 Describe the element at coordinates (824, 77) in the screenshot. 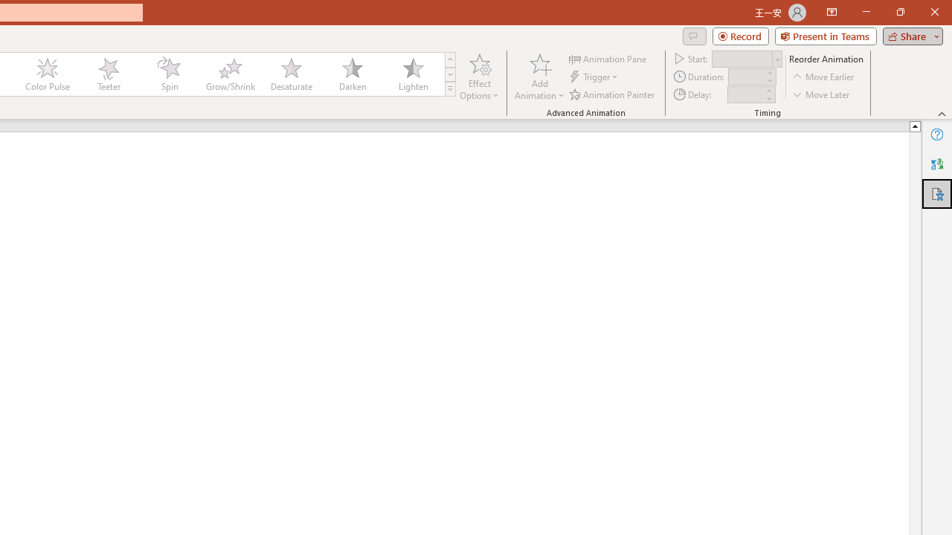

I see `Move Earlier` at that location.